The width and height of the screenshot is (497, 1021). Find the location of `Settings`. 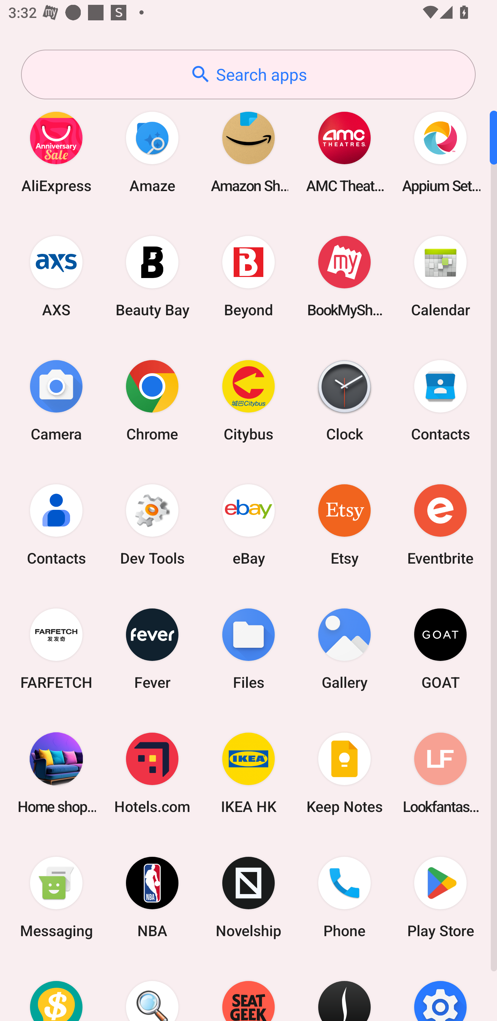

Settings is located at coordinates (440, 990).